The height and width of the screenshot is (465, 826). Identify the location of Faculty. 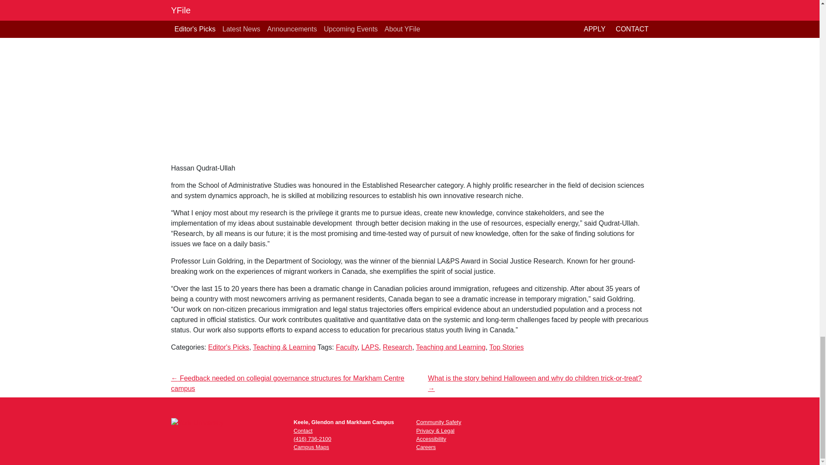
(347, 347).